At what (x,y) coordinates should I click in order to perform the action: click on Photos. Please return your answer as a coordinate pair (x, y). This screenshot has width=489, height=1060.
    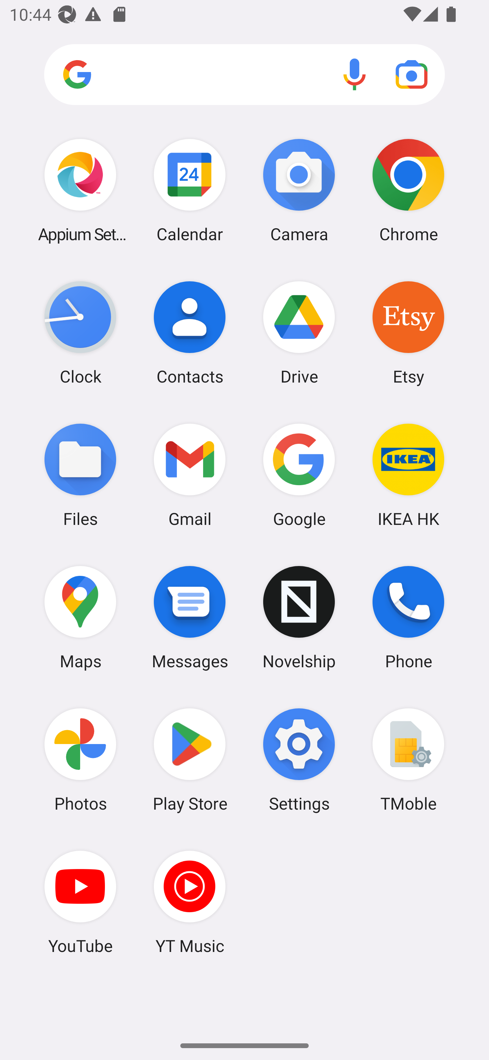
    Looking at the image, I should click on (80, 760).